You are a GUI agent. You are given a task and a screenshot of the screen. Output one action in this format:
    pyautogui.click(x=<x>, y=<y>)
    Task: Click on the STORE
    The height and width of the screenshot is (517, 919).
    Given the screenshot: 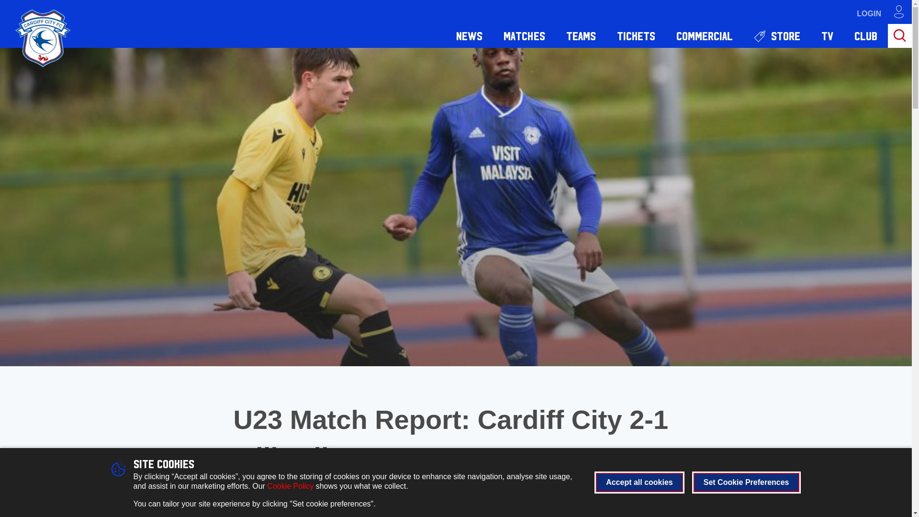 What is the action you would take?
    pyautogui.click(x=777, y=35)
    